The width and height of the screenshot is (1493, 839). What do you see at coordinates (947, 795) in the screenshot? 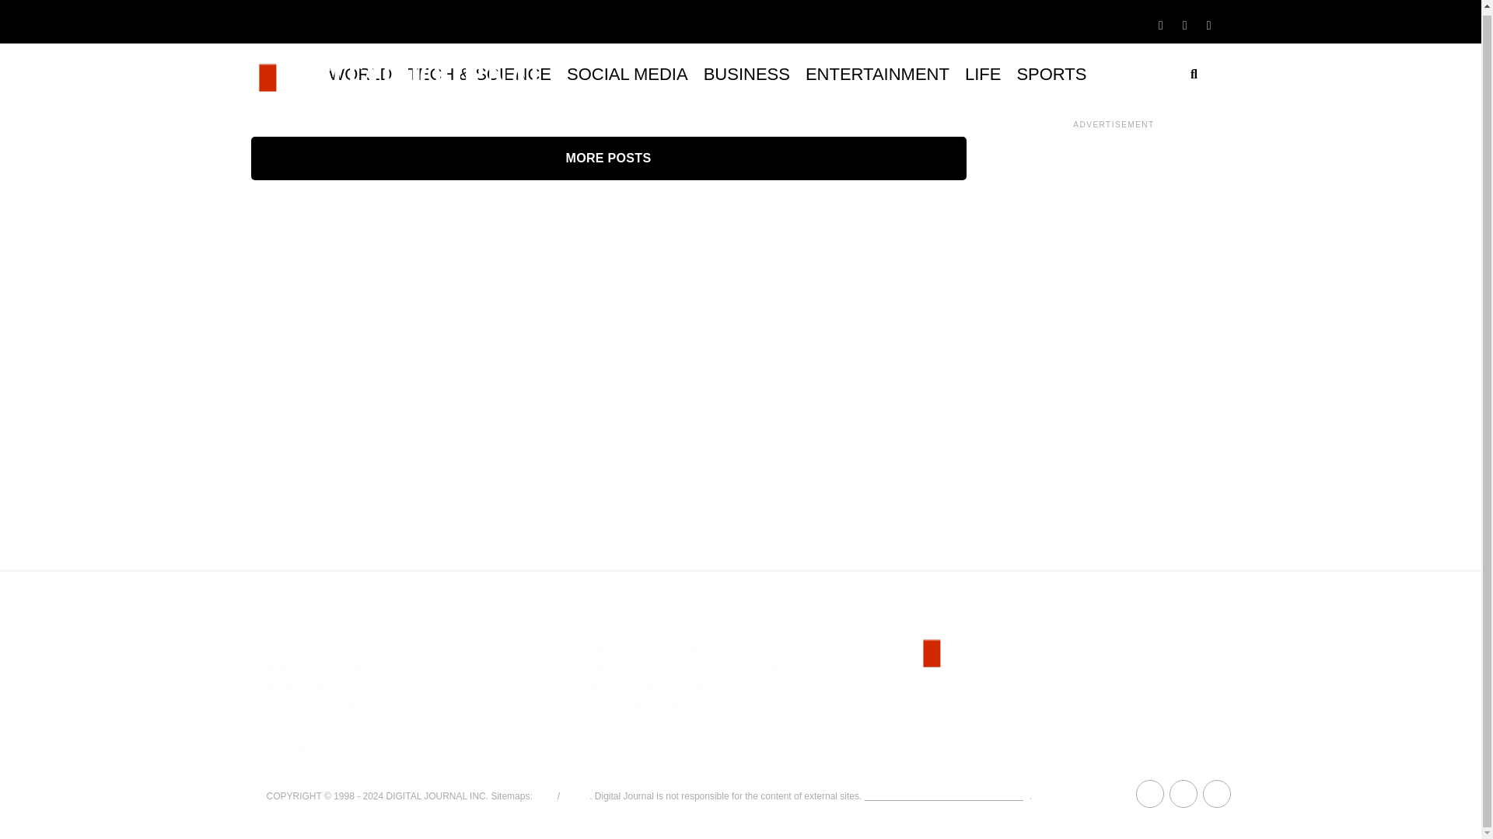
I see `Read more about our external linking` at bounding box center [947, 795].